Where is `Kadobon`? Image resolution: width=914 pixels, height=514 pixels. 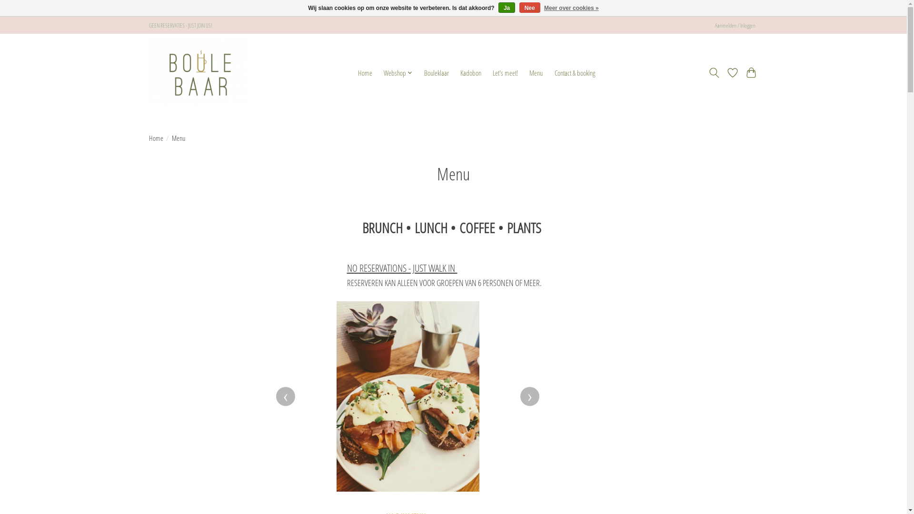 Kadobon is located at coordinates (470, 73).